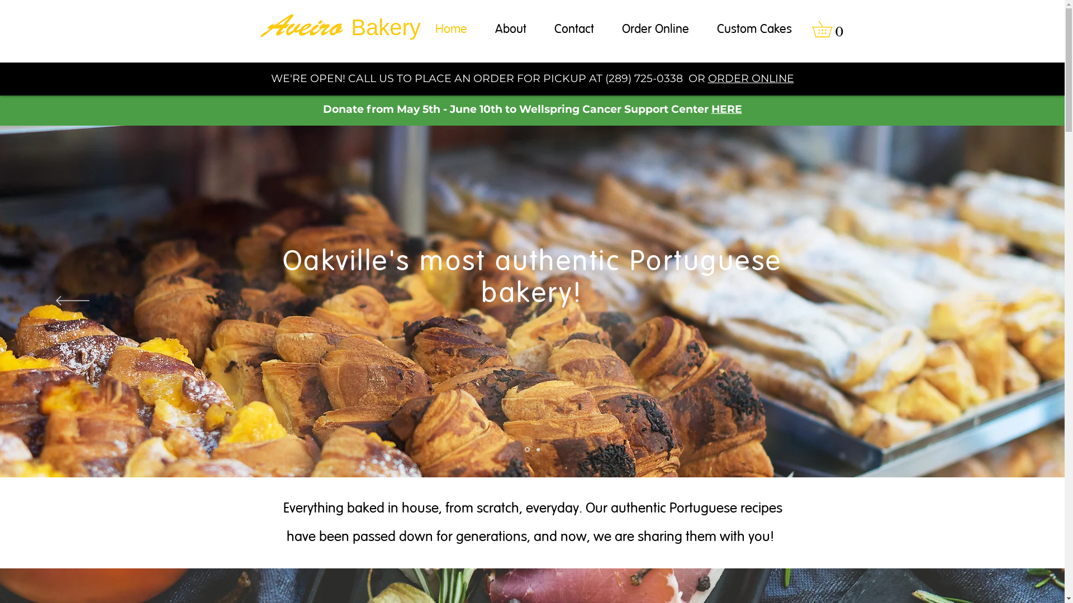  Describe the element at coordinates (302, 25) in the screenshot. I see `Aveiro` at that location.